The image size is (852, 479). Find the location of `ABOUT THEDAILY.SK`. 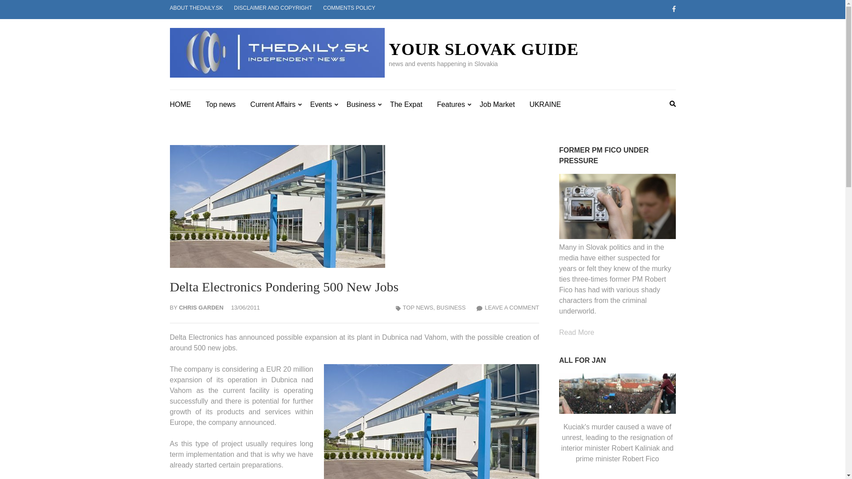

ABOUT THEDAILY.SK is located at coordinates (196, 8).